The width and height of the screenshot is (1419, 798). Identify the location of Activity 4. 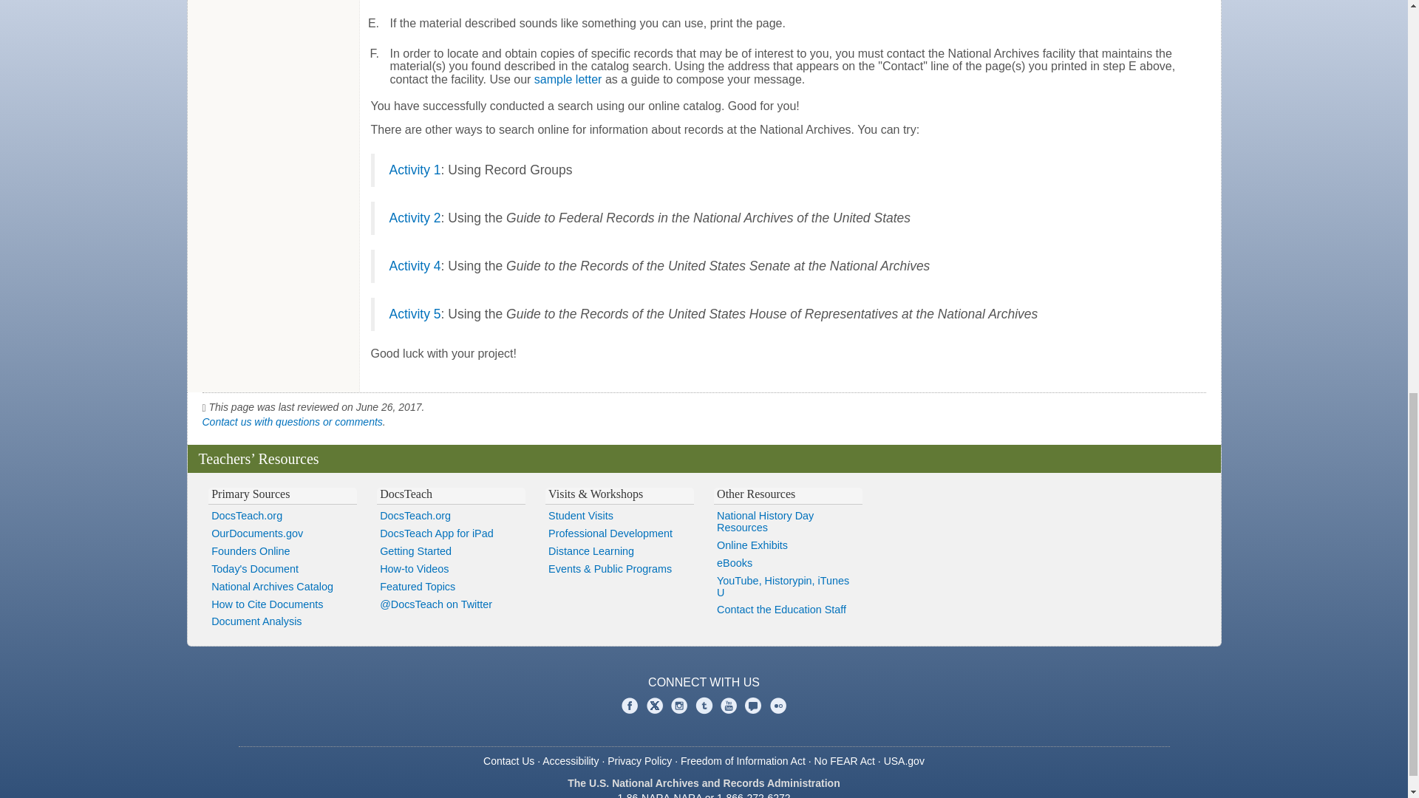
(414, 266).